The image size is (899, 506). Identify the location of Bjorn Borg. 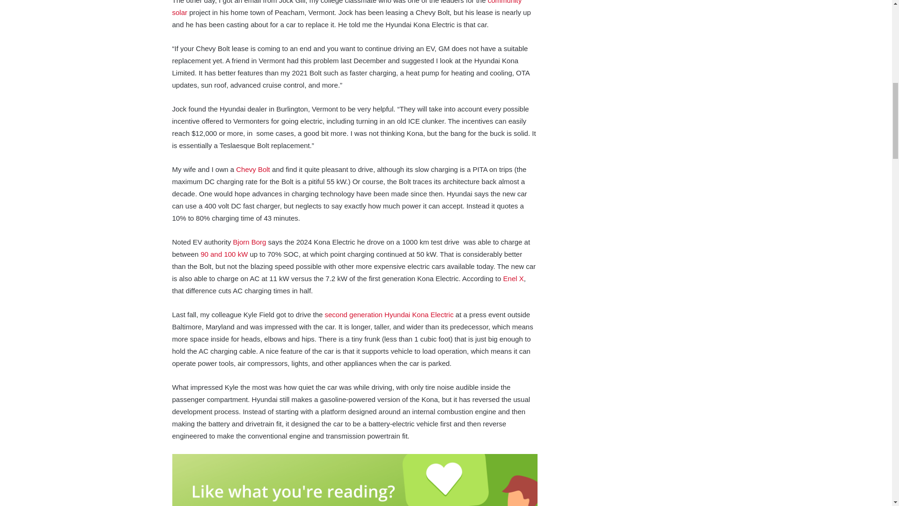
(249, 242).